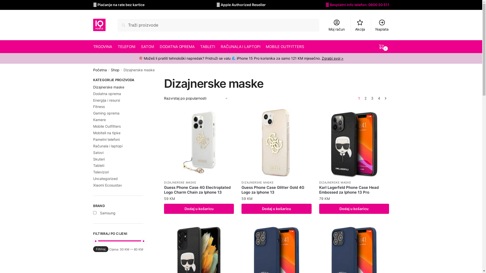  What do you see at coordinates (108, 185) in the screenshot?
I see `Xiaomi Ecosustav` at bounding box center [108, 185].